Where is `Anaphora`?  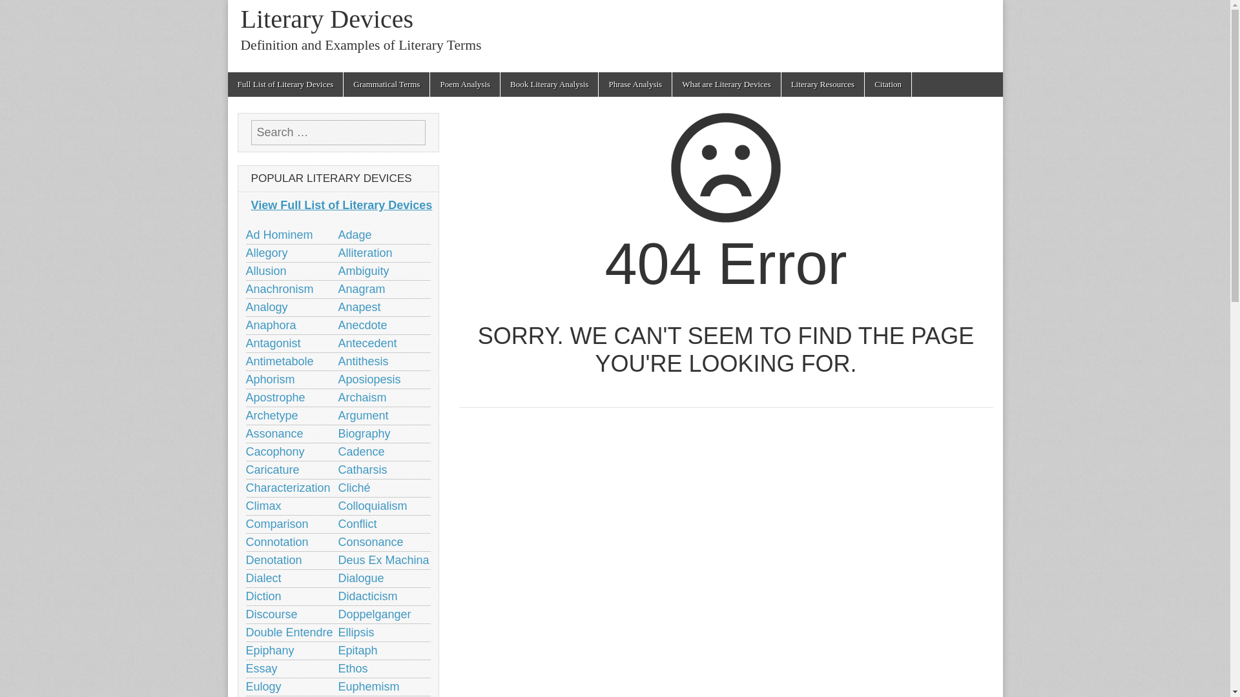
Anaphora is located at coordinates (271, 325).